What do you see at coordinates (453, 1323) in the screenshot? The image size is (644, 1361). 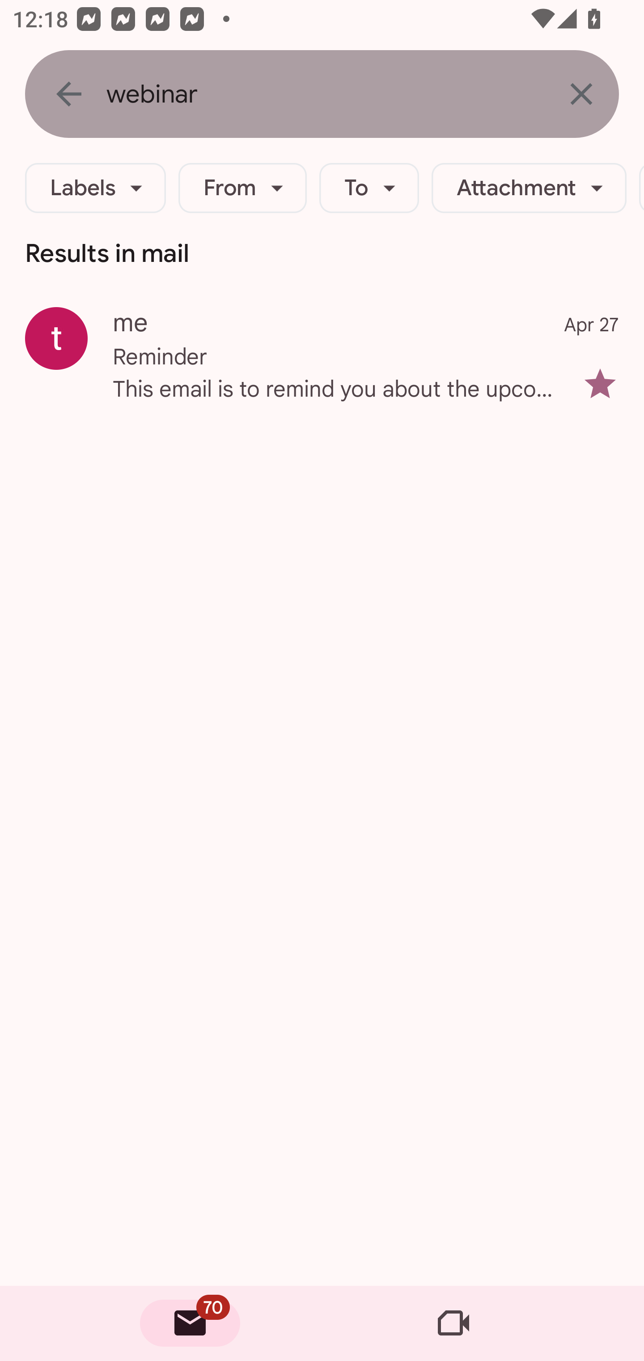 I see `Meet` at bounding box center [453, 1323].